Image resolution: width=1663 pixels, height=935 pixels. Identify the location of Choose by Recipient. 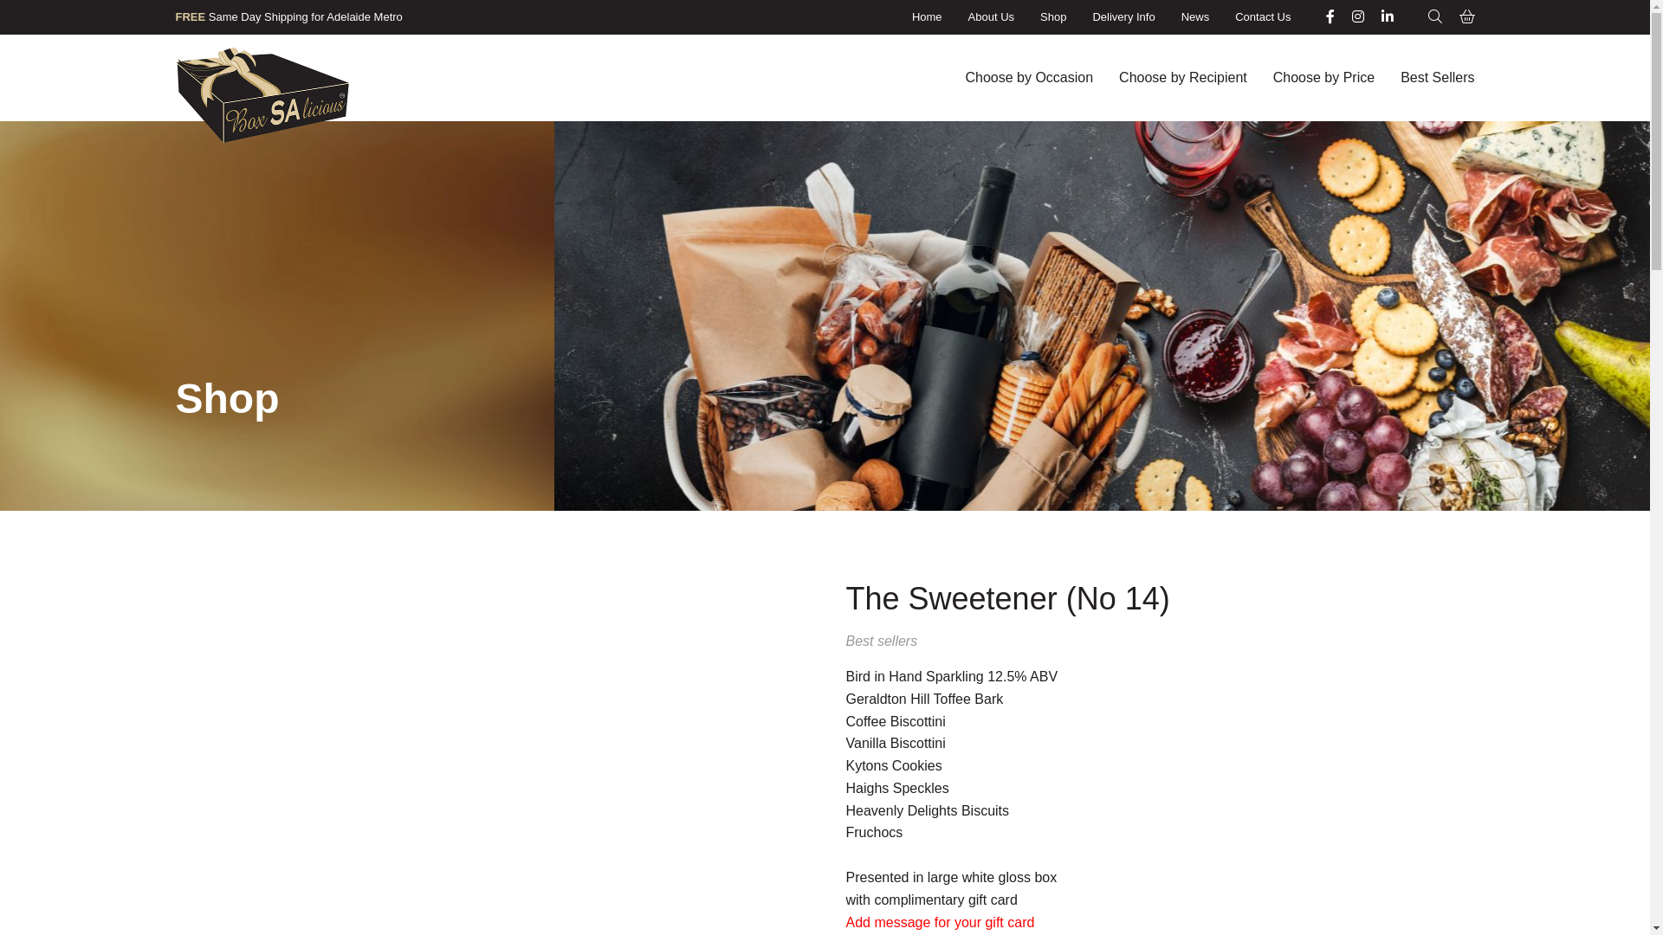
(1183, 78).